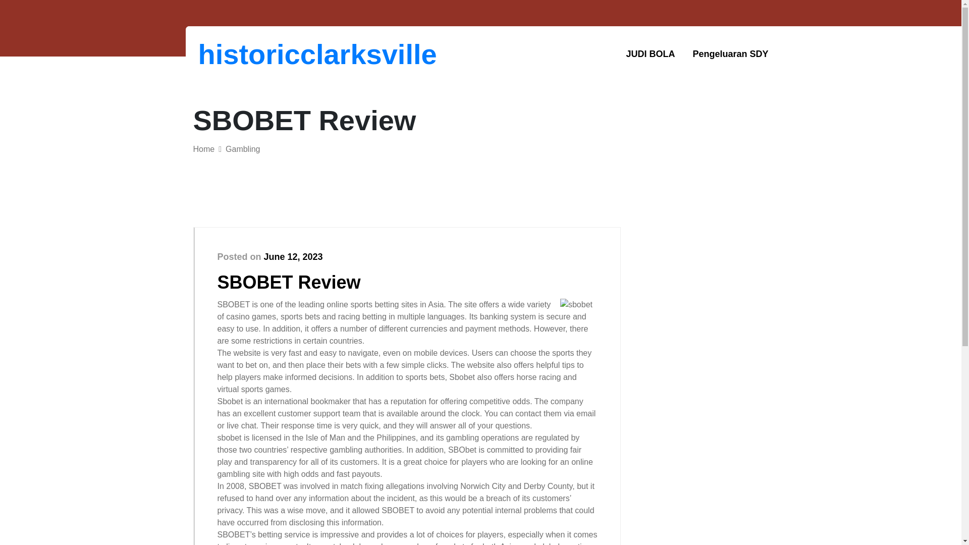  Describe the element at coordinates (650, 54) in the screenshot. I see `JUDI BOLA` at that location.